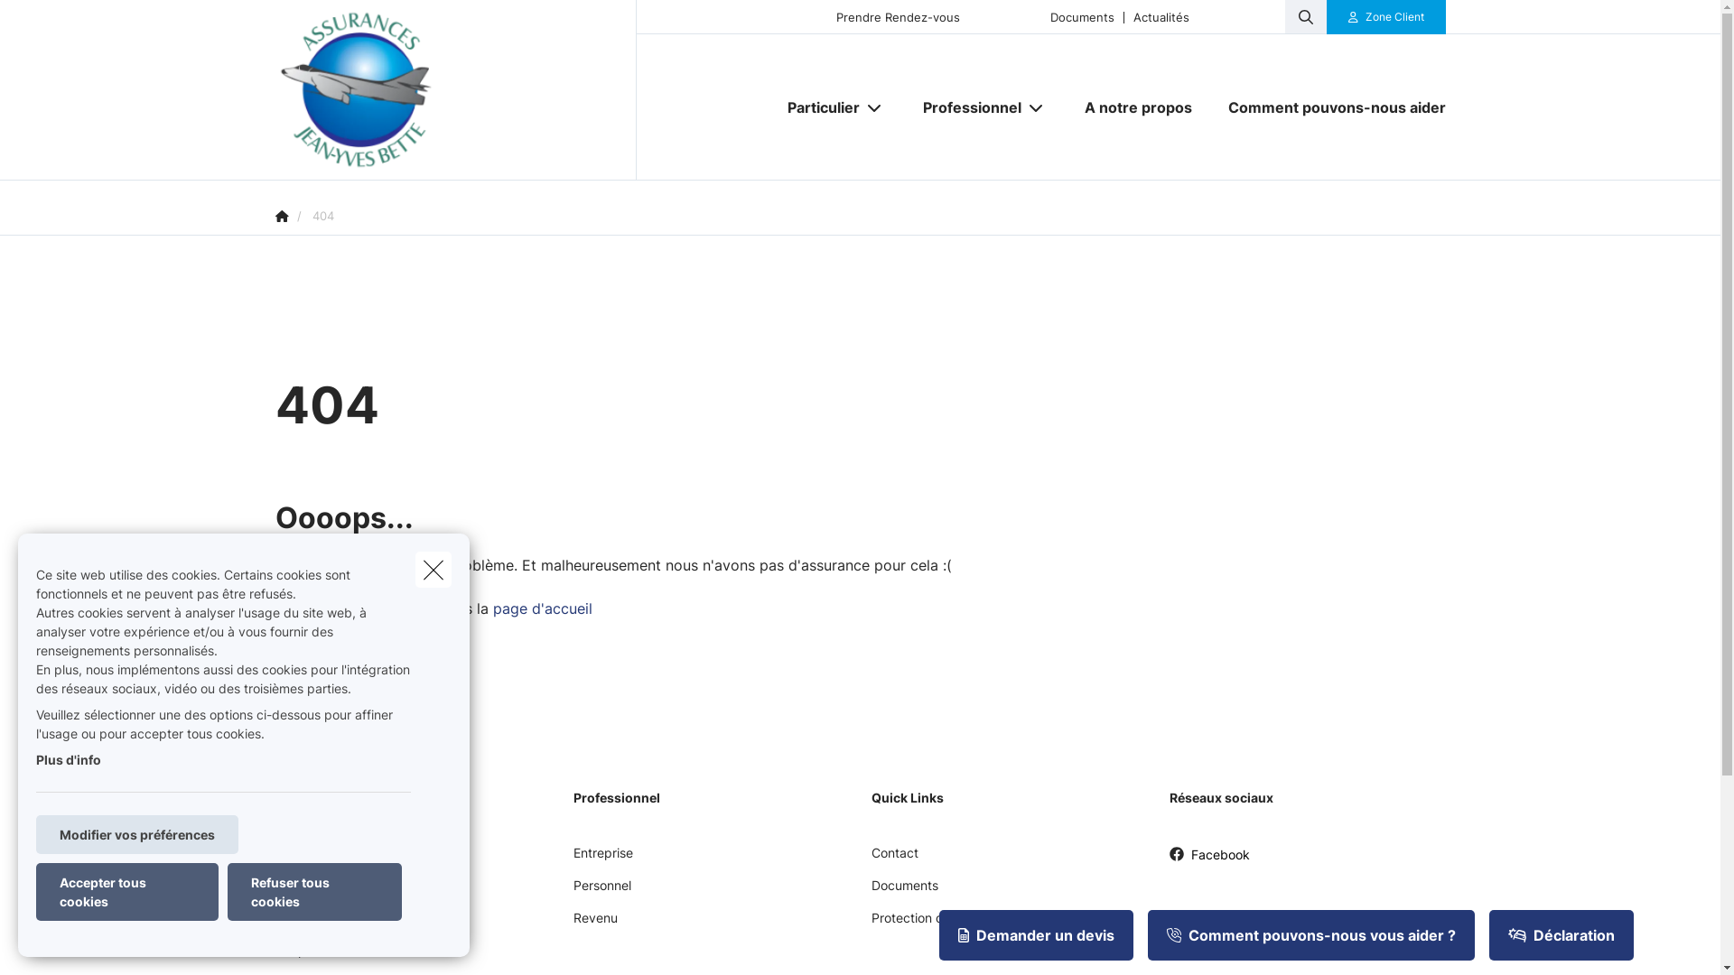  What do you see at coordinates (894, 859) in the screenshot?
I see `Contact` at bounding box center [894, 859].